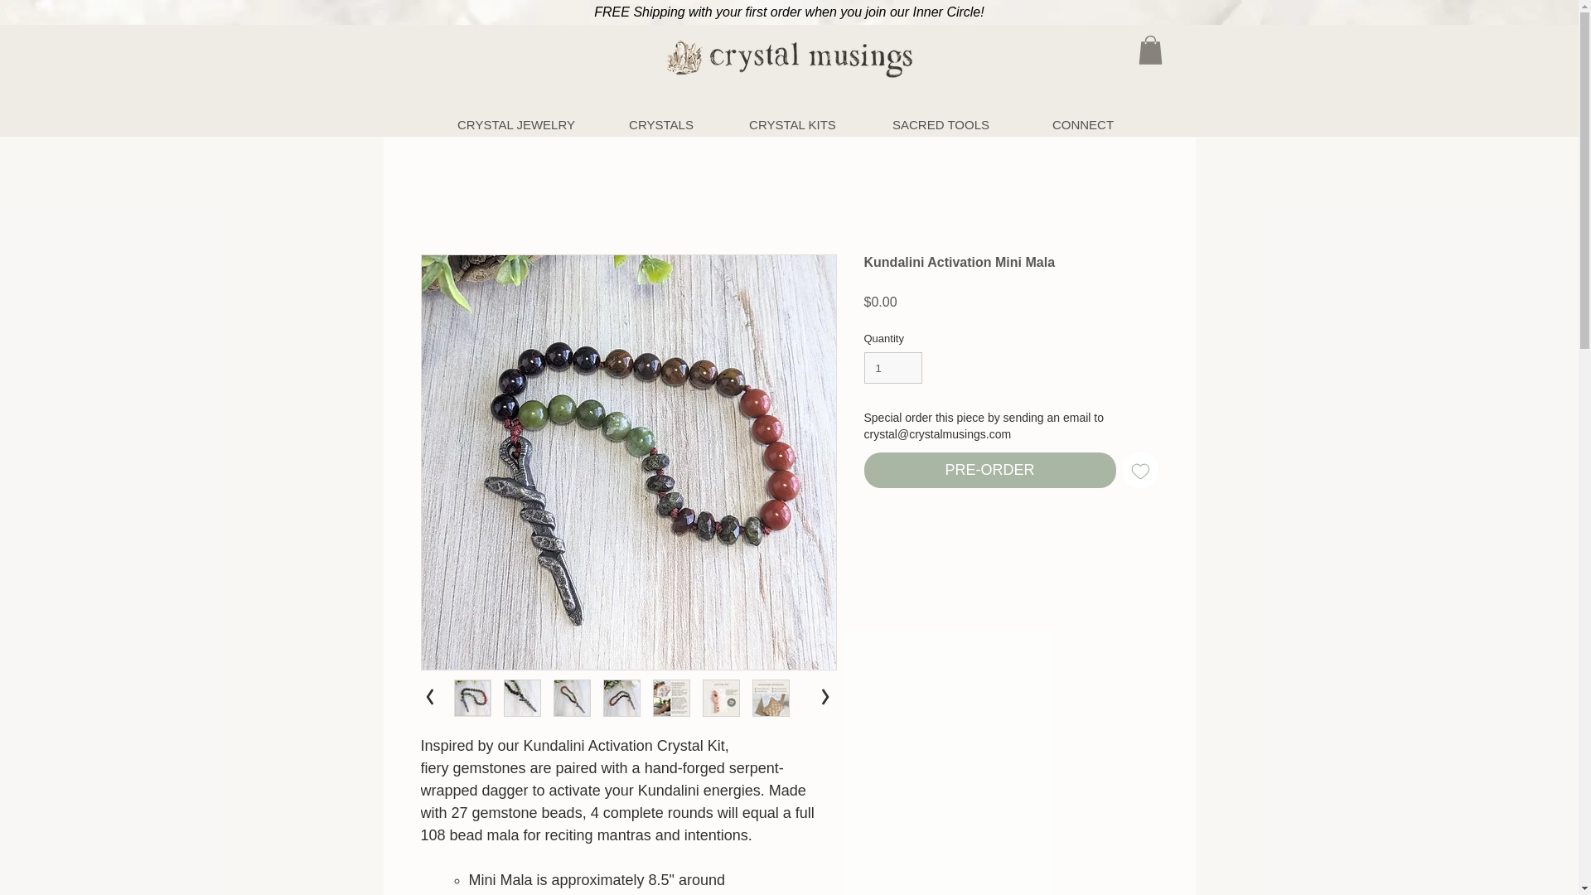 The image size is (1591, 895). What do you see at coordinates (941, 124) in the screenshot?
I see `SACRED TOOLS` at bounding box center [941, 124].